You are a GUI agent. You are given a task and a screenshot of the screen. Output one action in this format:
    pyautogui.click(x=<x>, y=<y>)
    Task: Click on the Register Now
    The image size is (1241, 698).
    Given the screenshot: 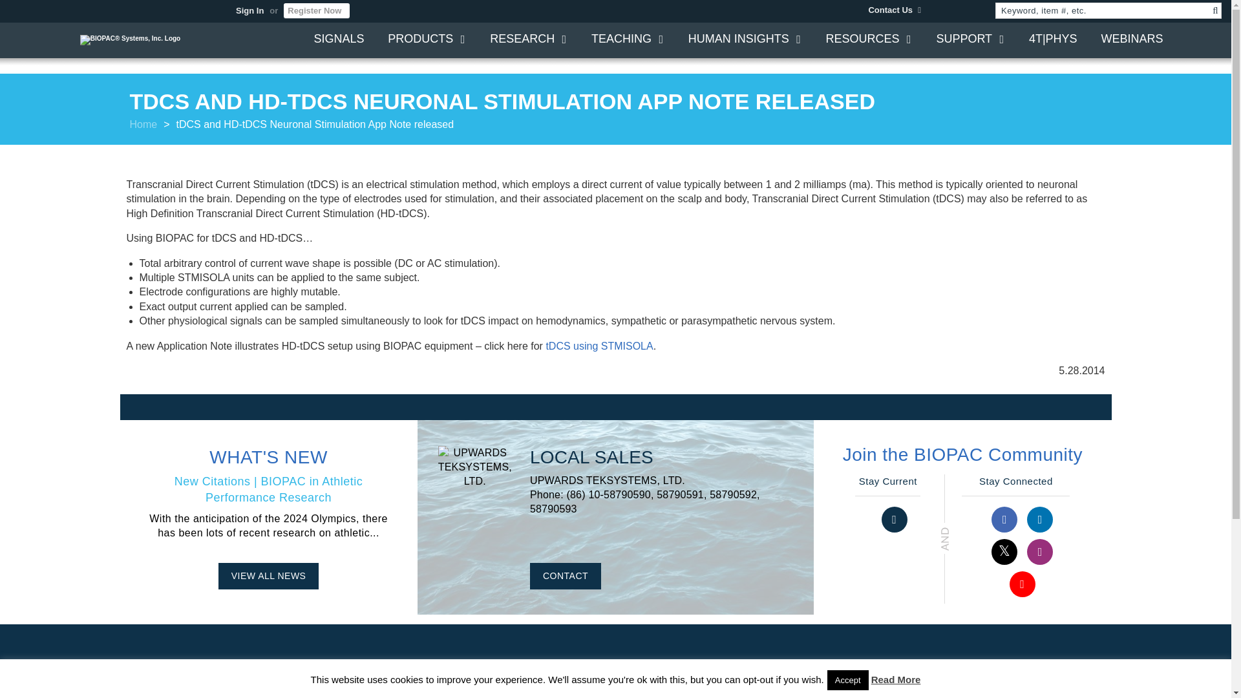 What is the action you would take?
    pyautogui.click(x=317, y=10)
    